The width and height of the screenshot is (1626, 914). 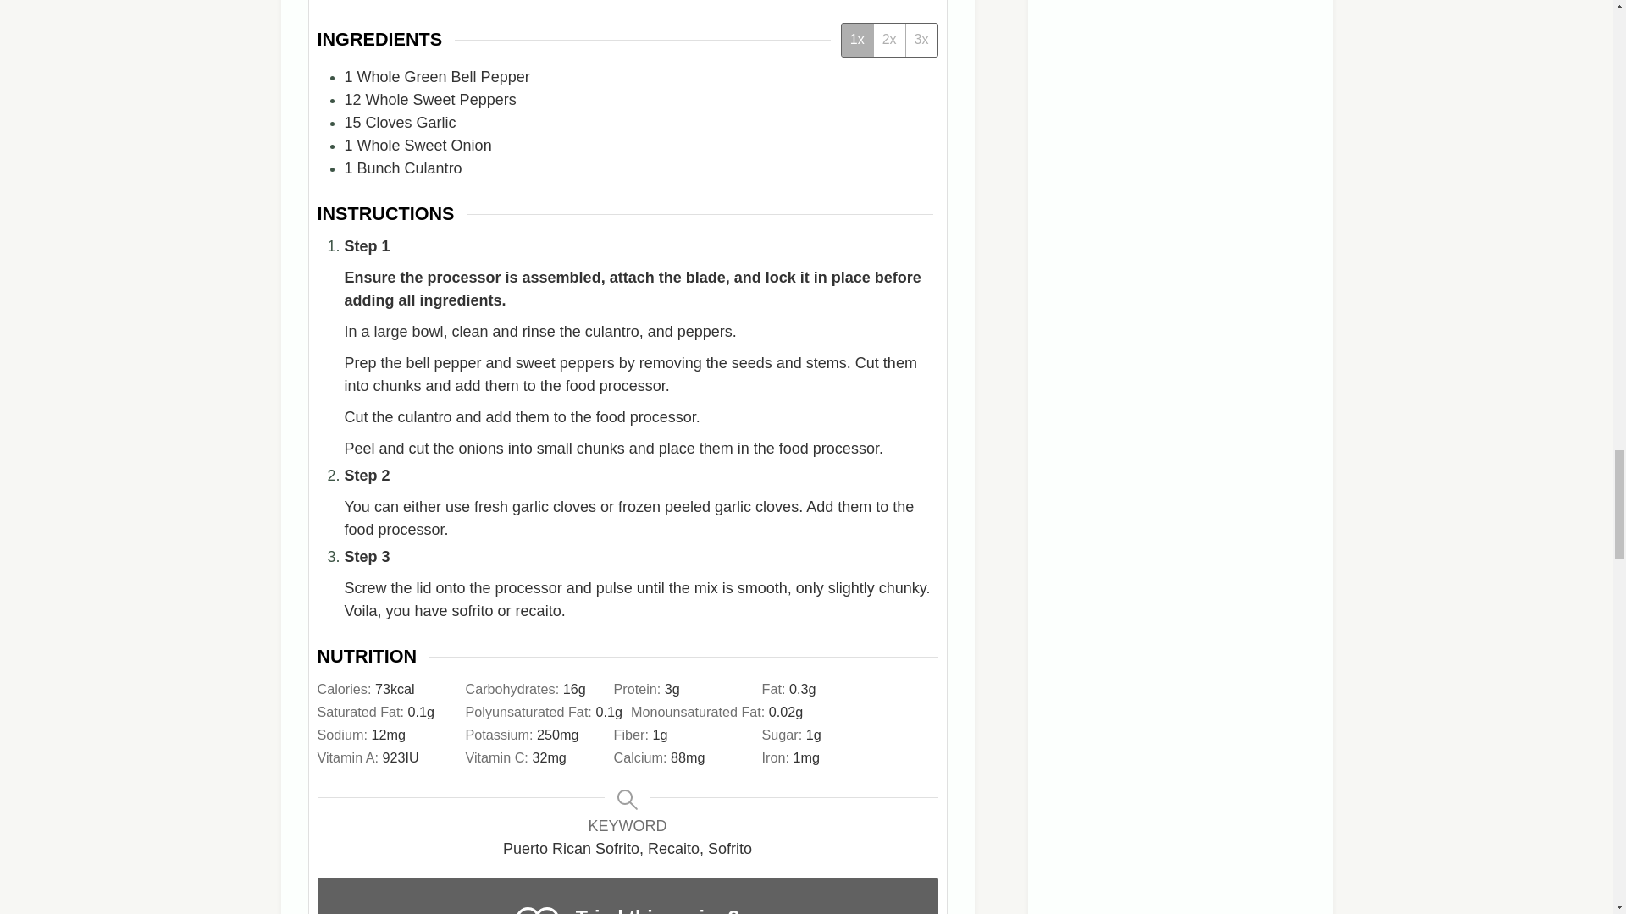 What do you see at coordinates (857, 39) in the screenshot?
I see `1x` at bounding box center [857, 39].